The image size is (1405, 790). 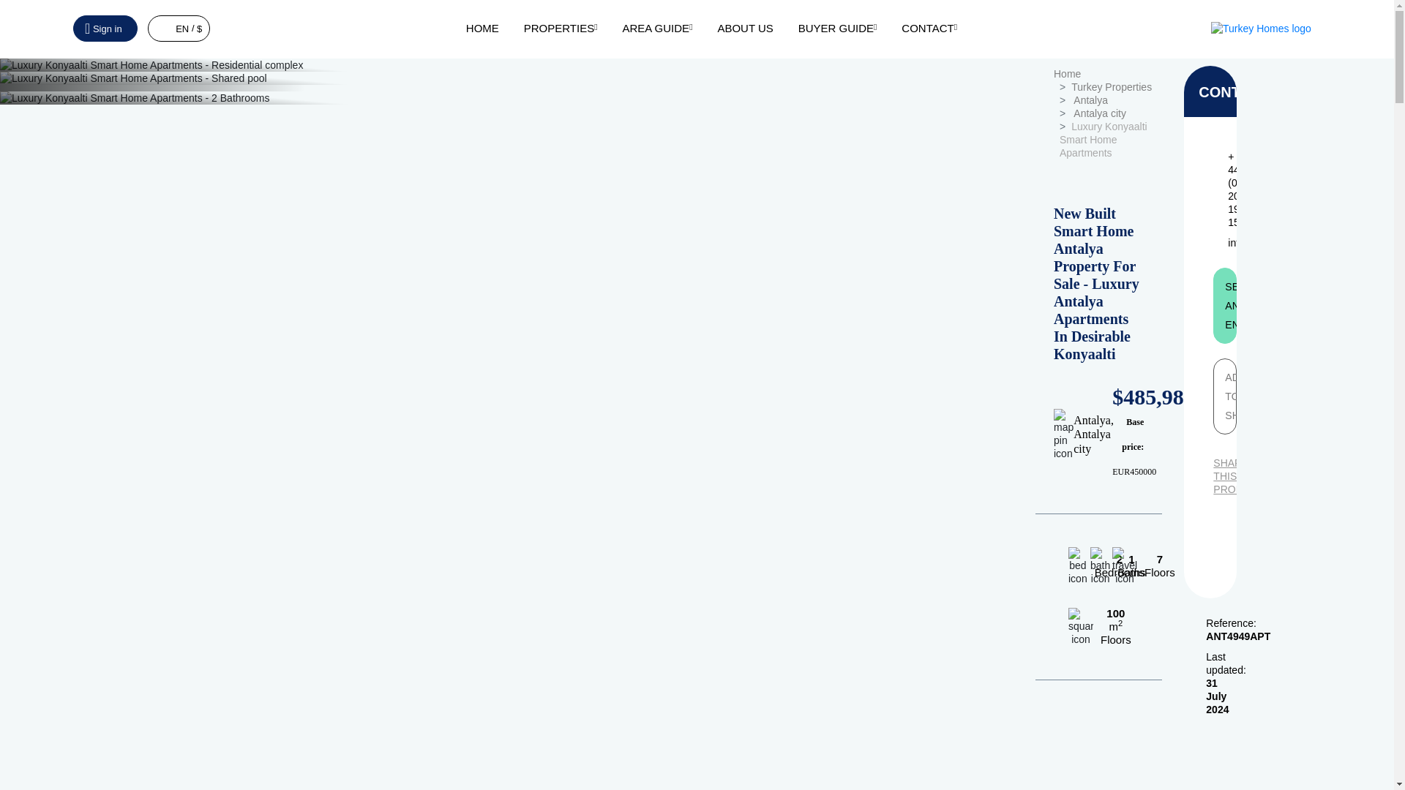 I want to click on Luxury Konyaalti Smart Home Apartments - 2 Bathrooms, so click(x=512, y=98).